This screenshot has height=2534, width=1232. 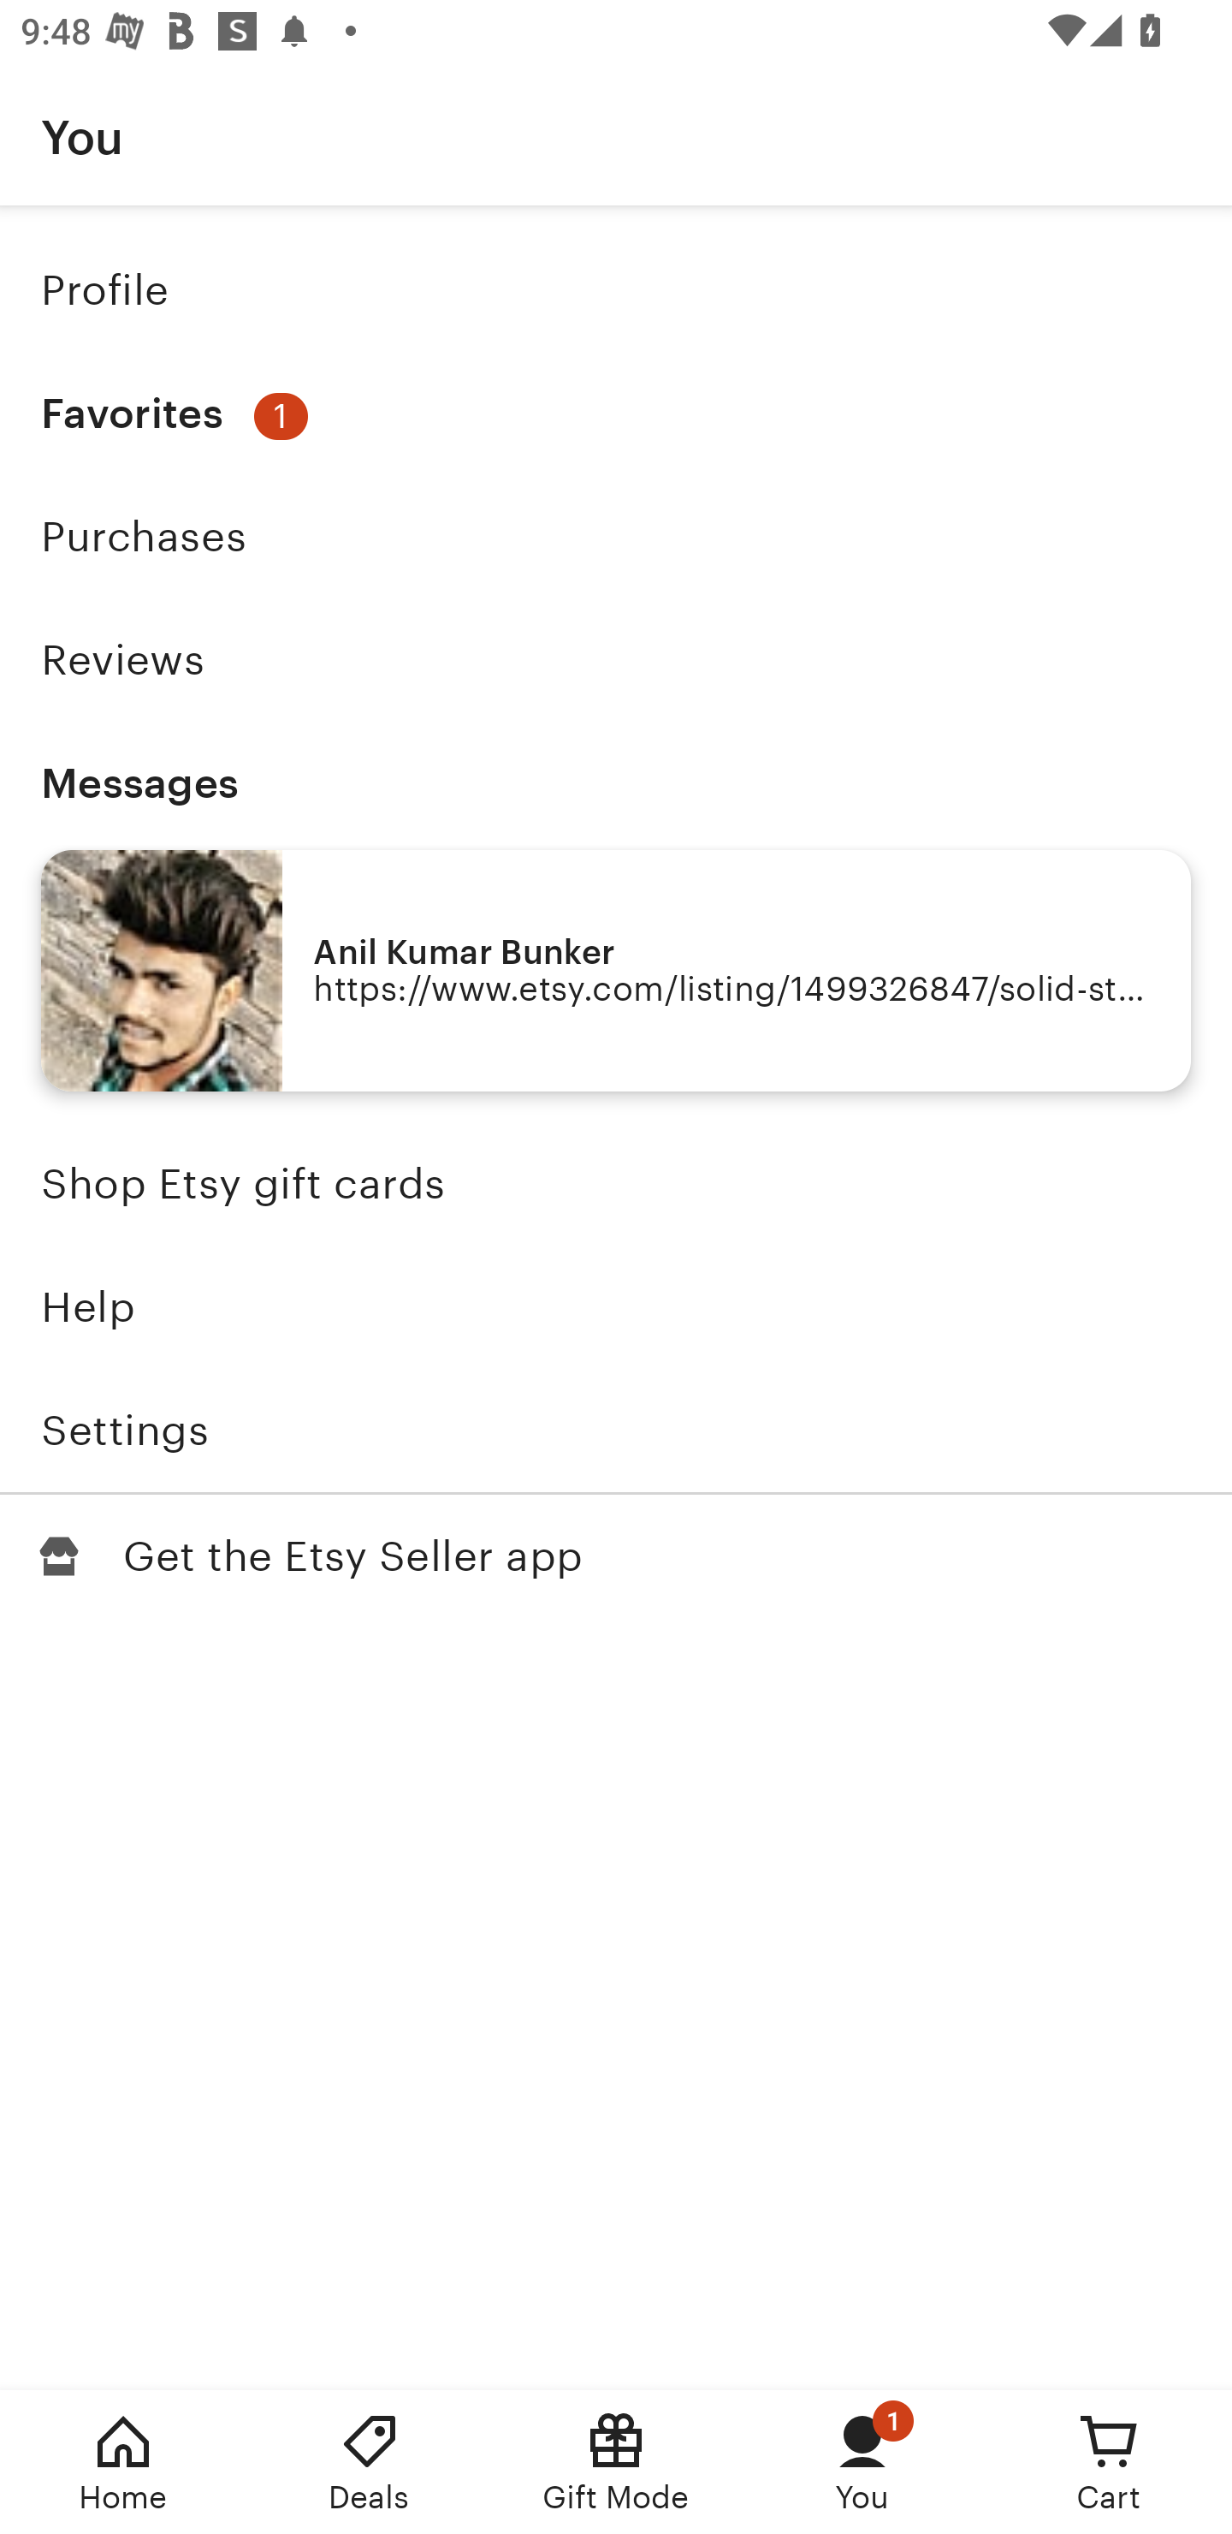 I want to click on Reviews, so click(x=616, y=659).